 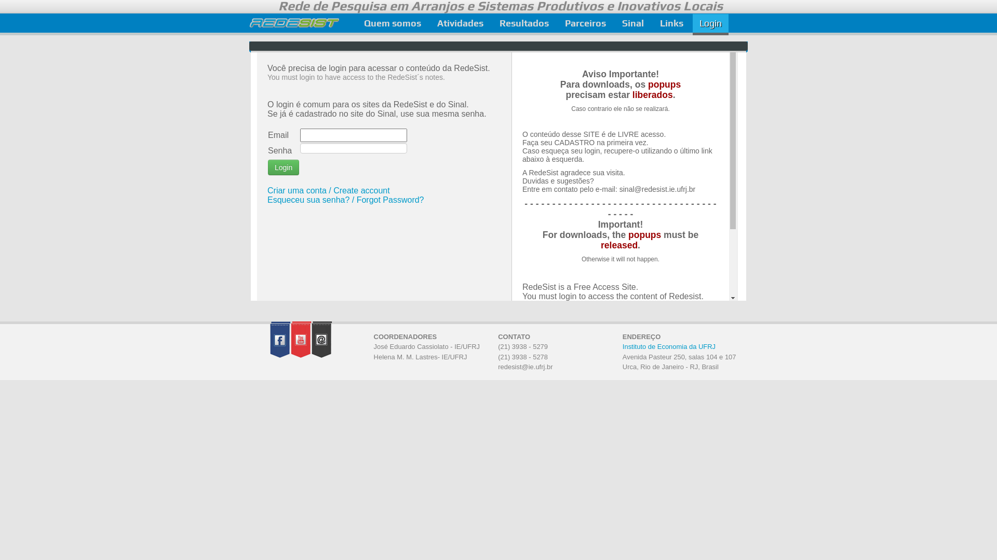 What do you see at coordinates (586, 25) in the screenshot?
I see `Parceiros` at bounding box center [586, 25].